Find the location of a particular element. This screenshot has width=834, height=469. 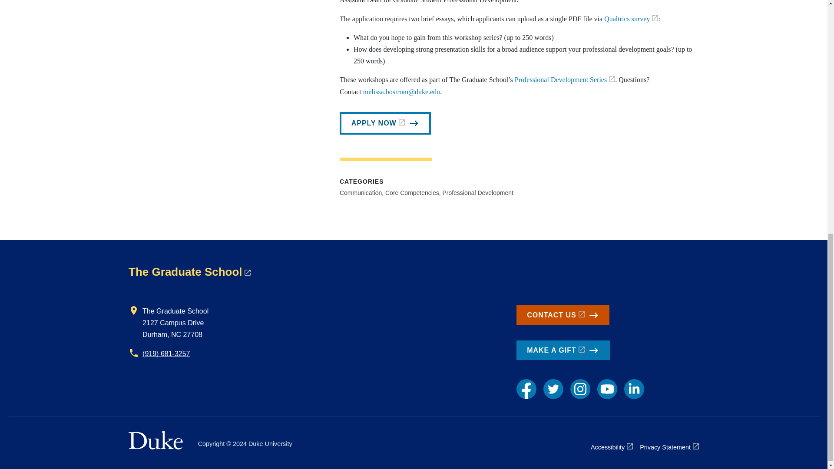

Instagram link is located at coordinates (580, 389).